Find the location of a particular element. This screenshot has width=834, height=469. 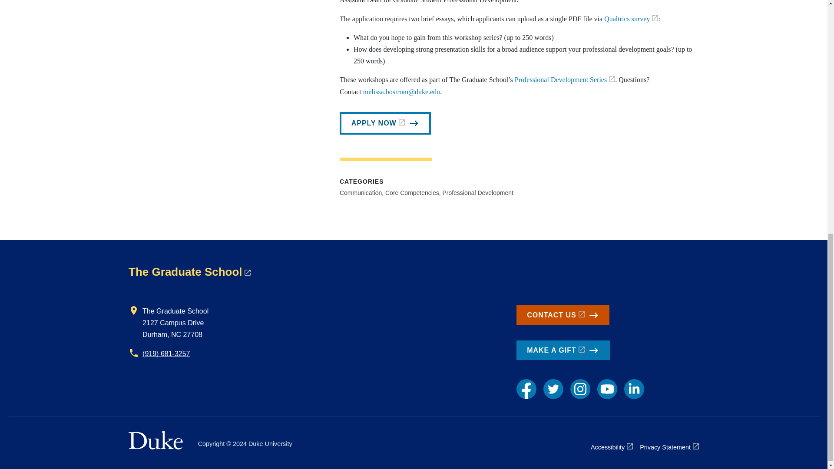

Instagram link is located at coordinates (580, 389).